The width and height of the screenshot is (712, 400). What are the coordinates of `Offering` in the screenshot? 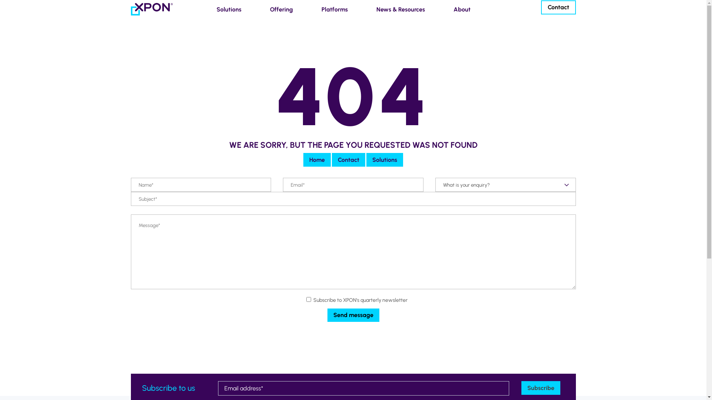 It's located at (279, 10).